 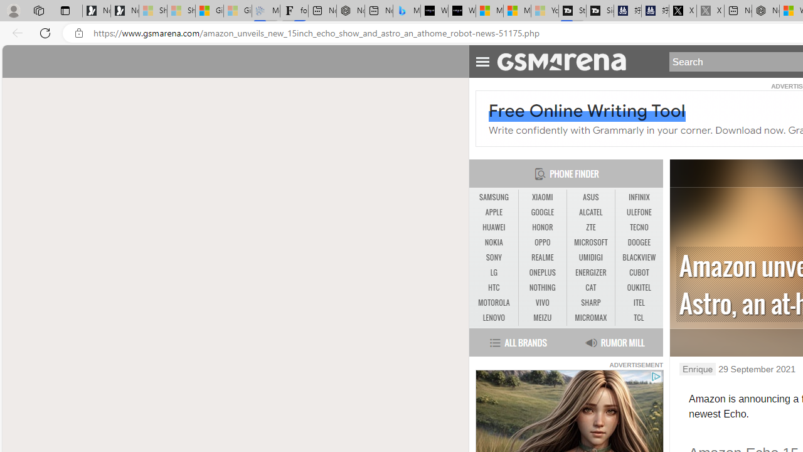 What do you see at coordinates (591, 288) in the screenshot?
I see `CAT` at bounding box center [591, 288].